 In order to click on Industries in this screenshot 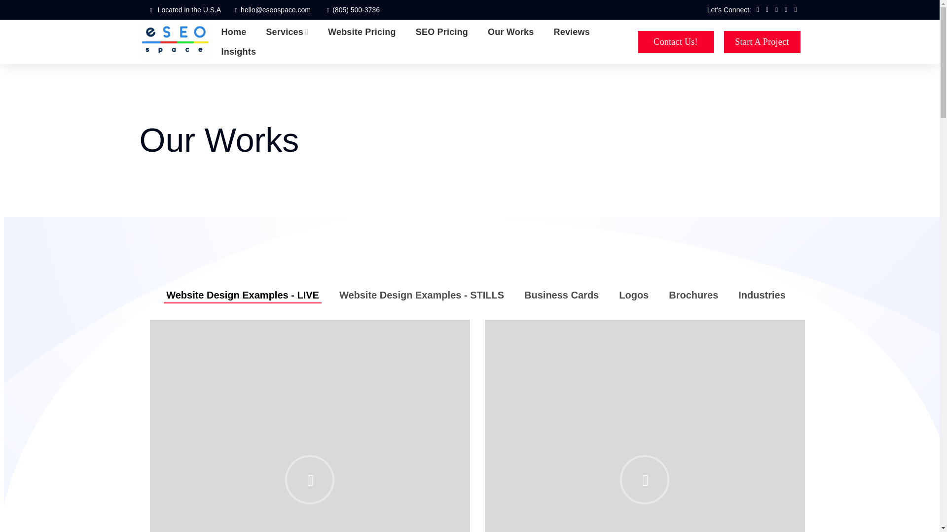, I will do `click(762, 299)`.